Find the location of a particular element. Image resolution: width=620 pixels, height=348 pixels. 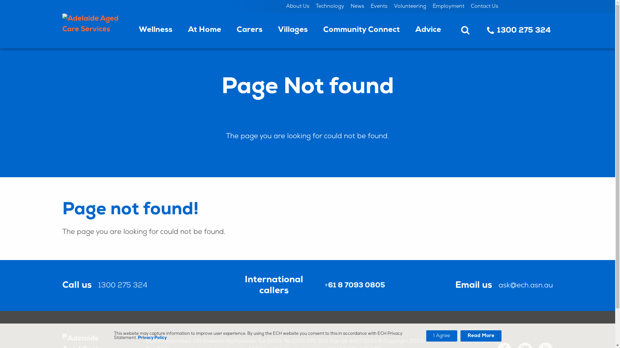

News is located at coordinates (357, 6).